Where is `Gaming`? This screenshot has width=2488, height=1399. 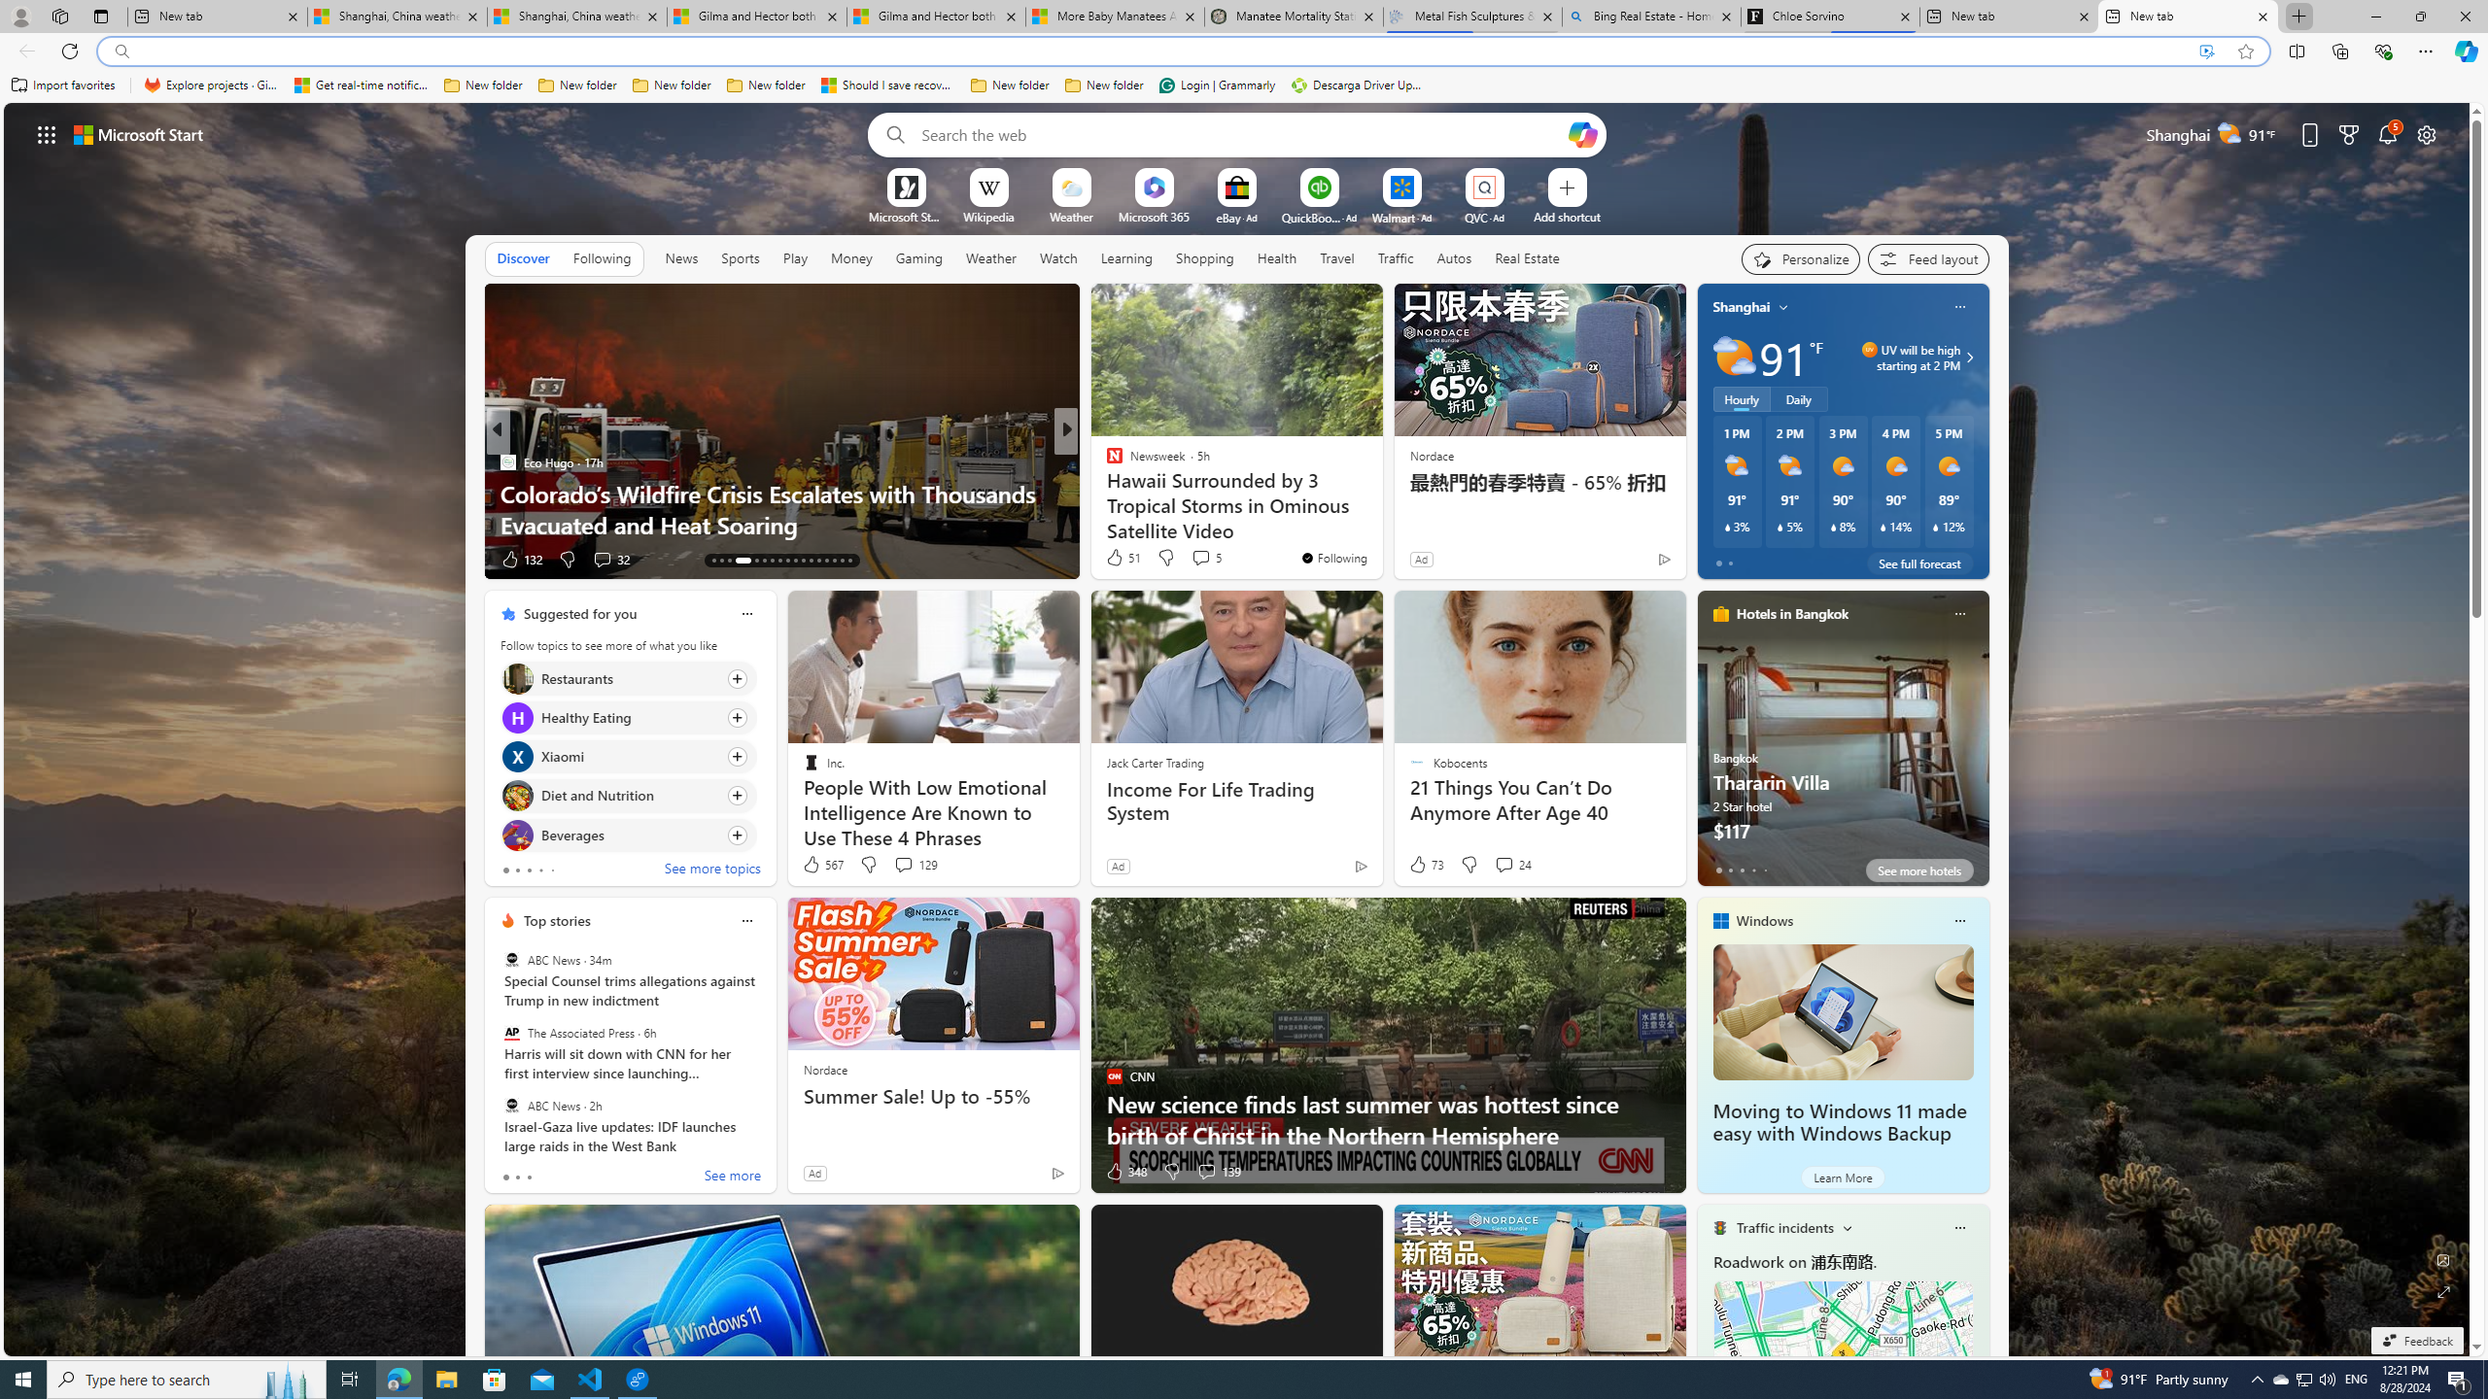
Gaming is located at coordinates (919, 258).